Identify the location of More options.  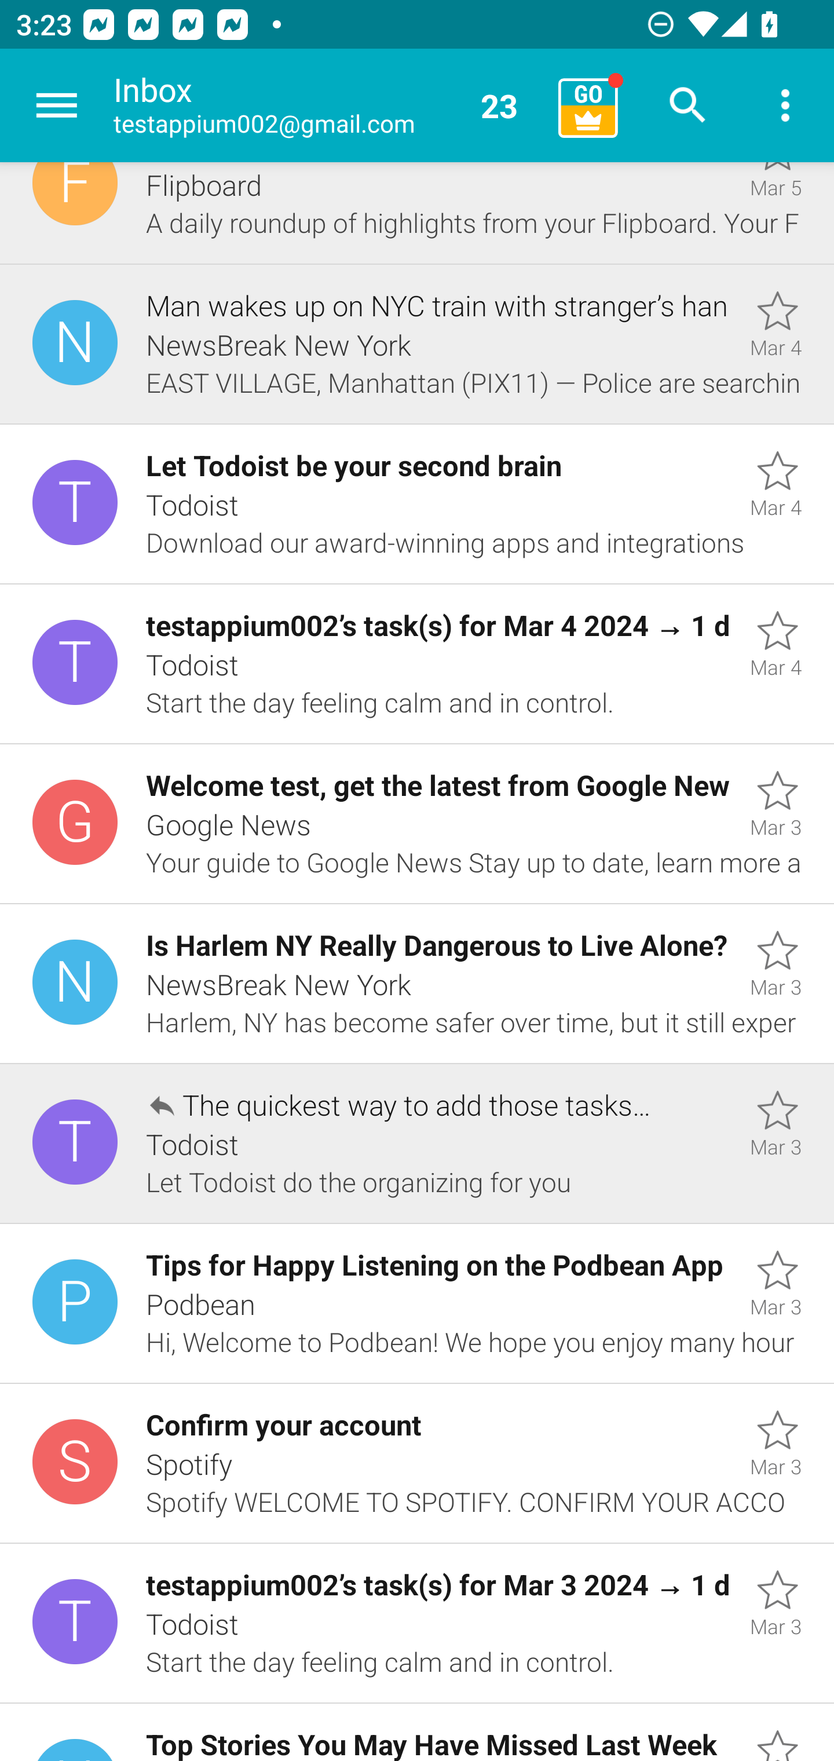
(785, 105).